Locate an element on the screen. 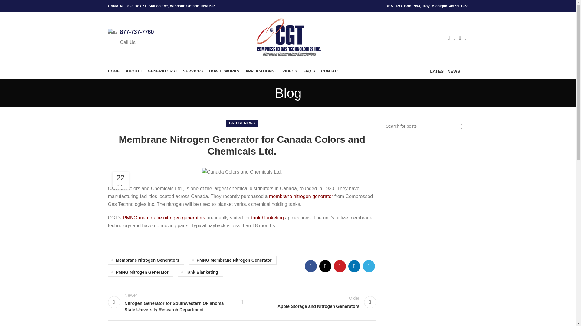 The image size is (581, 326). GENERATORS is located at coordinates (162, 71).